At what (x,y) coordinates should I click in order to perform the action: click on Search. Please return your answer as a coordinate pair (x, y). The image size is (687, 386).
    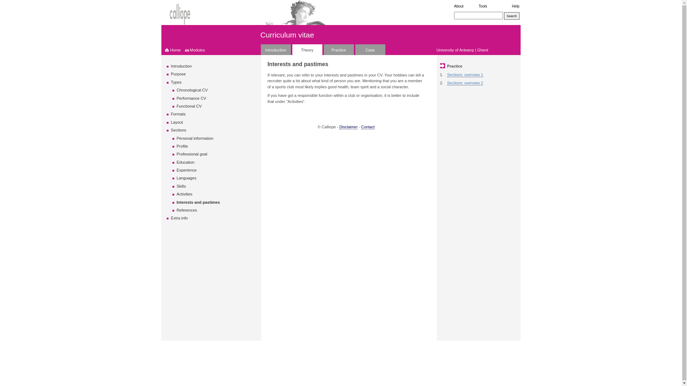
    Looking at the image, I should click on (512, 16).